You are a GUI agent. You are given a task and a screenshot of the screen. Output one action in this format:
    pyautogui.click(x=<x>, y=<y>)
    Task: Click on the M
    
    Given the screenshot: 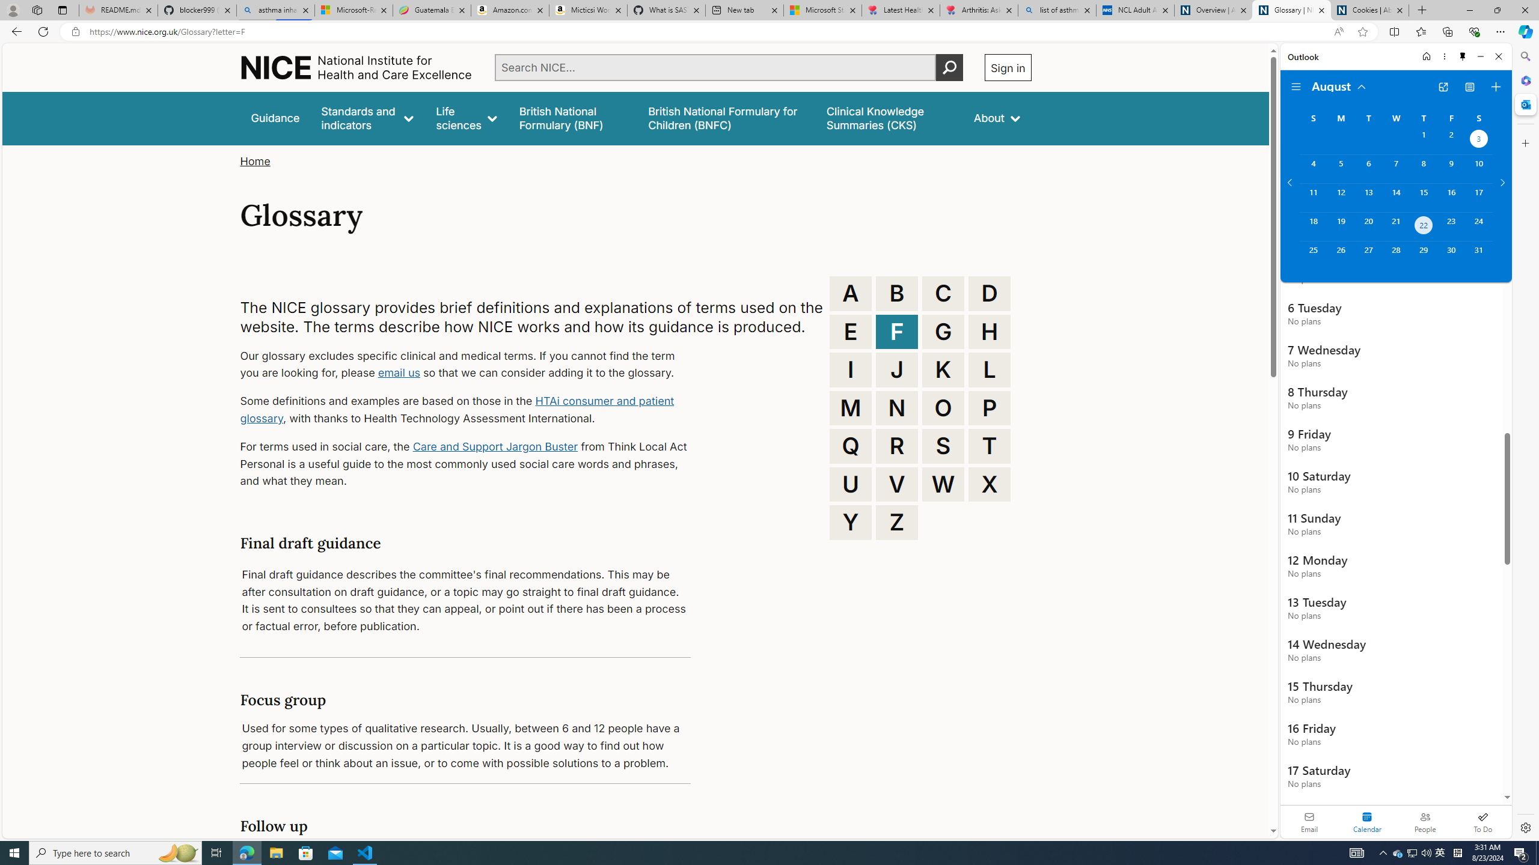 What is the action you would take?
    pyautogui.click(x=851, y=407)
    